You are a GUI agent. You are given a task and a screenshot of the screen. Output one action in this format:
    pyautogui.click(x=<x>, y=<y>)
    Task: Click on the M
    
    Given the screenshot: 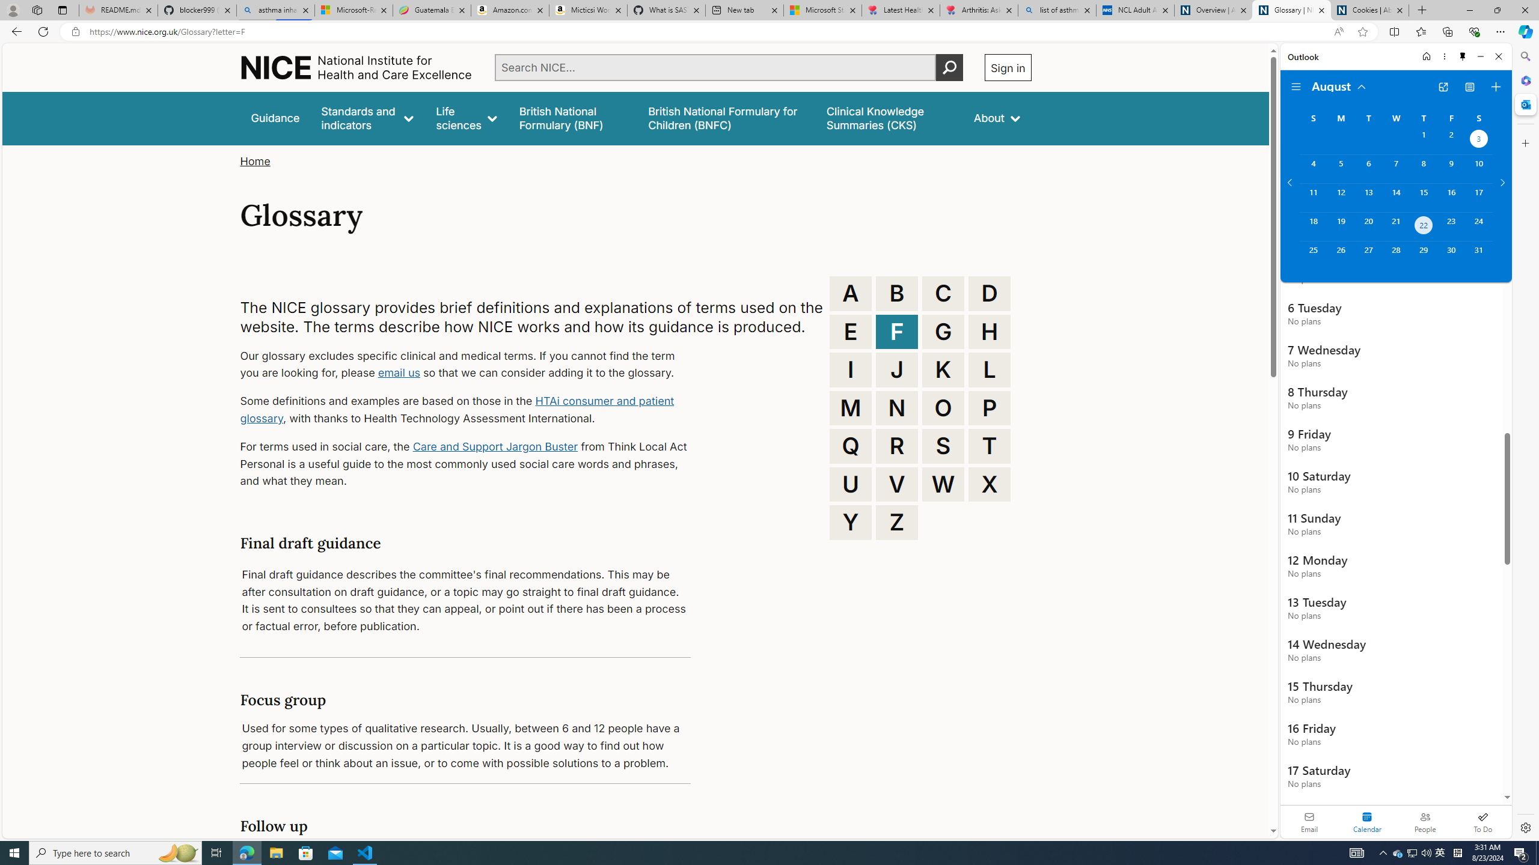 What is the action you would take?
    pyautogui.click(x=851, y=407)
    